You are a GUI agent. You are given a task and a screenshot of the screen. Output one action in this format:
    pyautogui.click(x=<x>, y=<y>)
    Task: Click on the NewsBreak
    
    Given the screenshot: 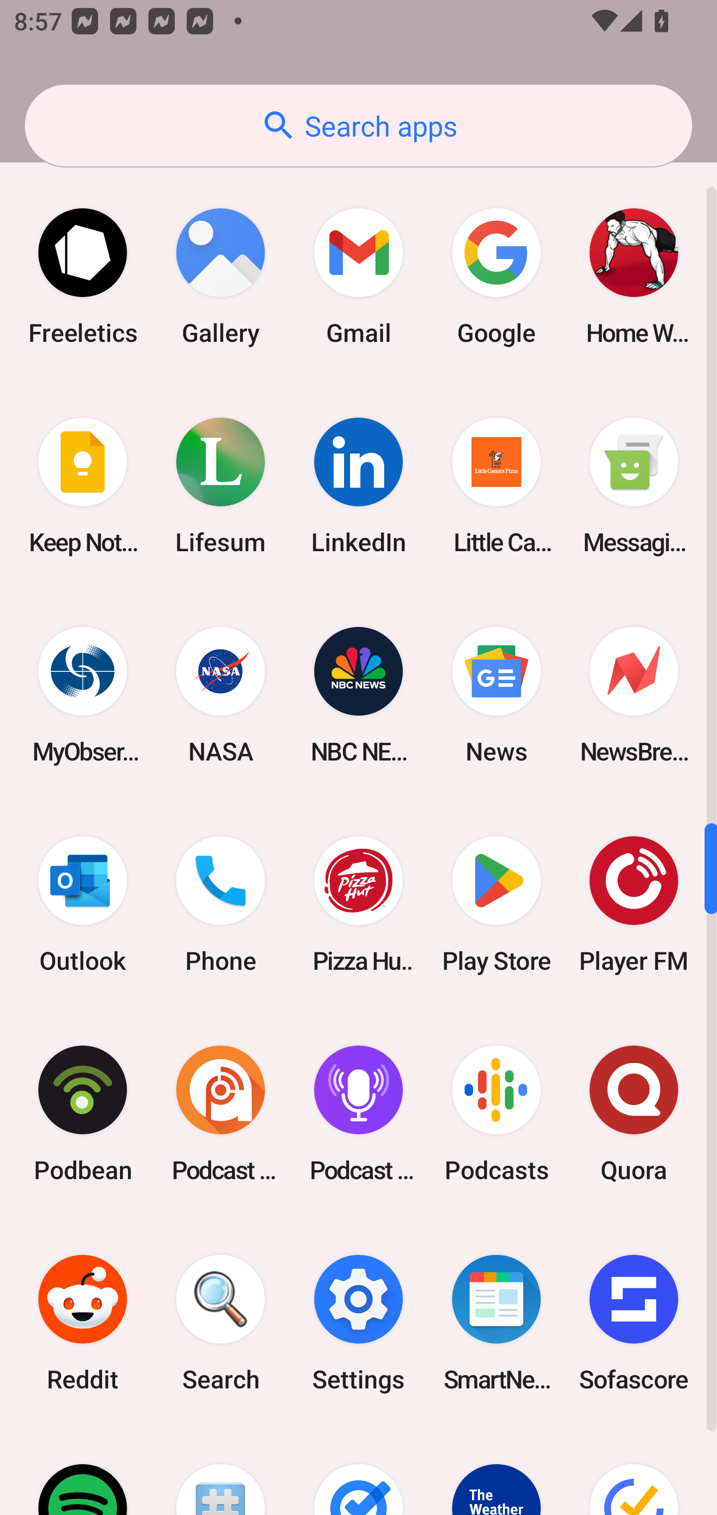 What is the action you would take?
    pyautogui.click(x=634, y=695)
    